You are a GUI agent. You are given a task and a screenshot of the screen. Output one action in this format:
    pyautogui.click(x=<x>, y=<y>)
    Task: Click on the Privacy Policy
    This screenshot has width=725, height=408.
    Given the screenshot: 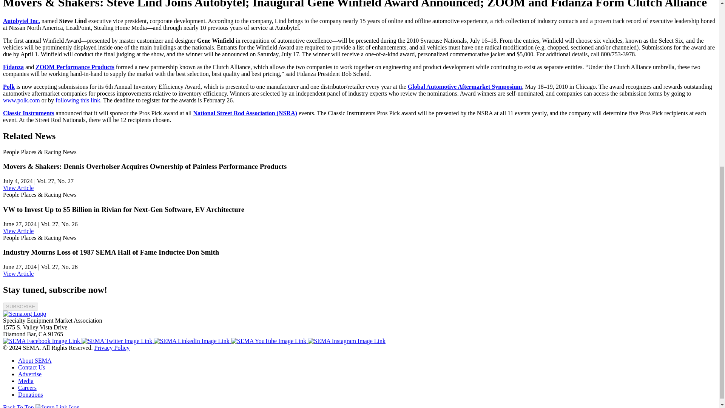 What is the action you would take?
    pyautogui.click(x=112, y=348)
    